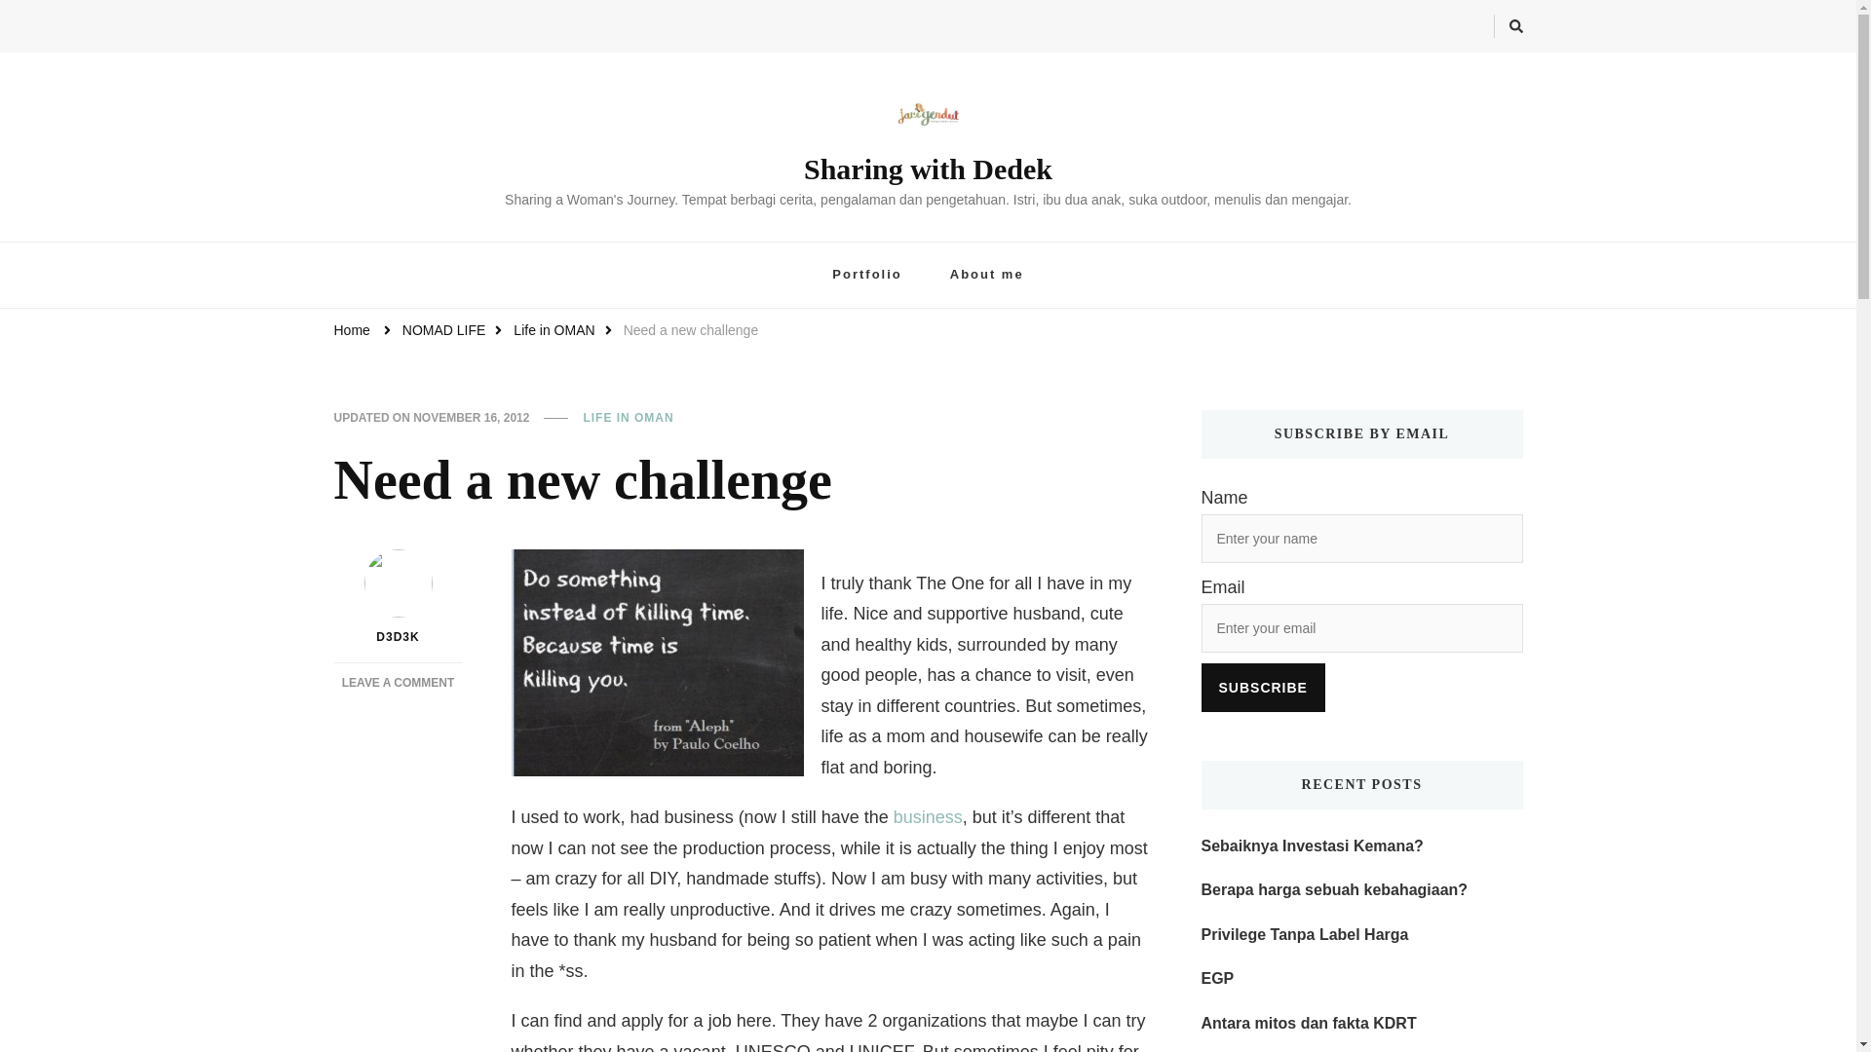  What do you see at coordinates (865, 275) in the screenshot?
I see `NOVEMBER 16, 2012` at bounding box center [865, 275].